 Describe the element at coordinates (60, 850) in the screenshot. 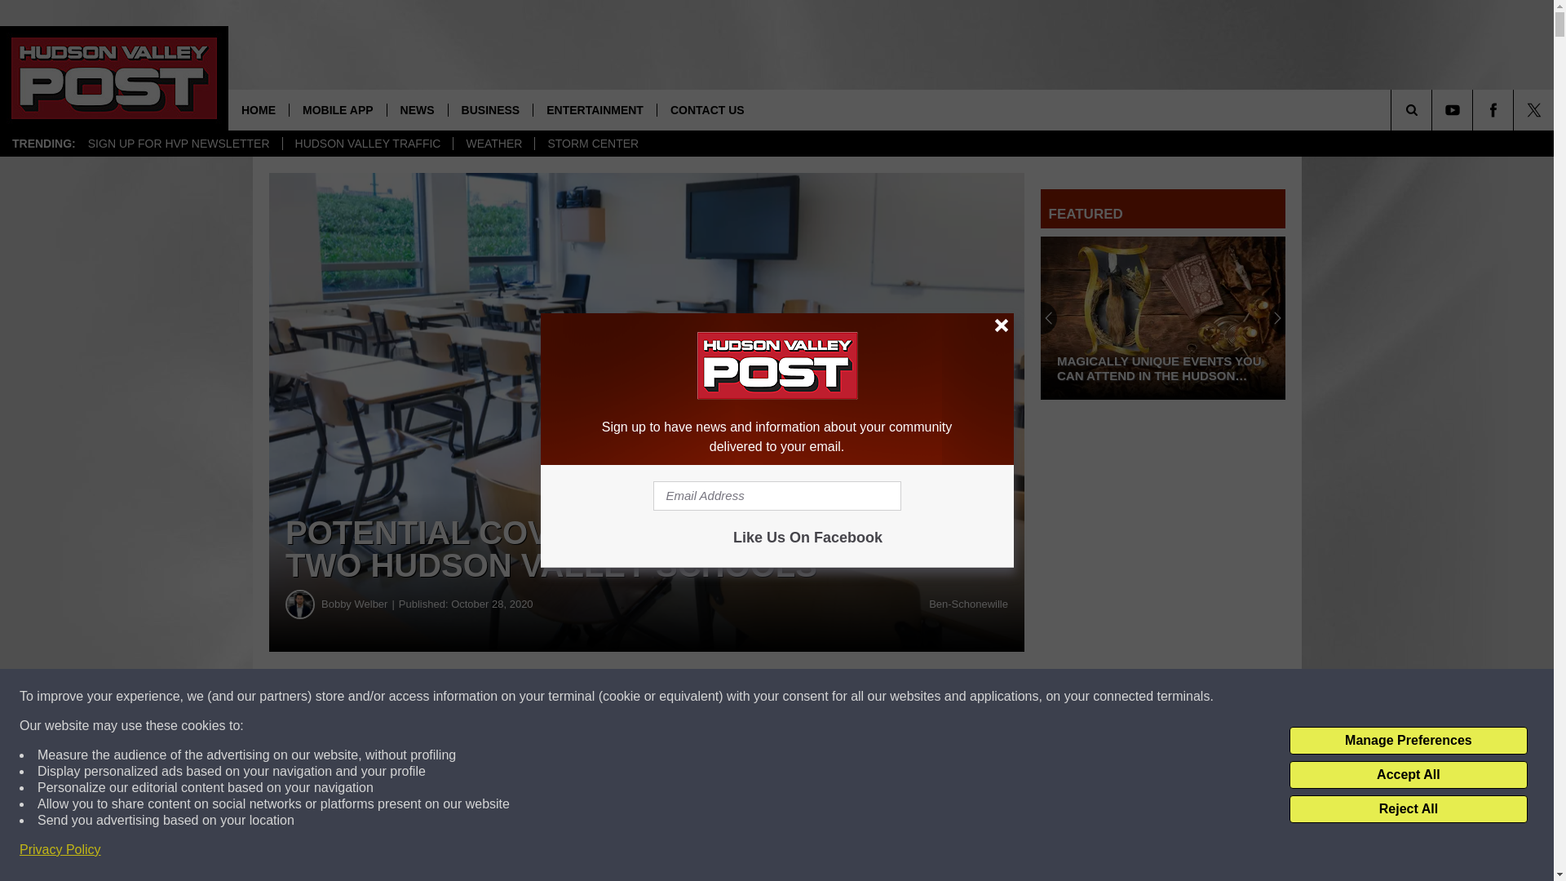

I see `Privacy Policy` at that location.